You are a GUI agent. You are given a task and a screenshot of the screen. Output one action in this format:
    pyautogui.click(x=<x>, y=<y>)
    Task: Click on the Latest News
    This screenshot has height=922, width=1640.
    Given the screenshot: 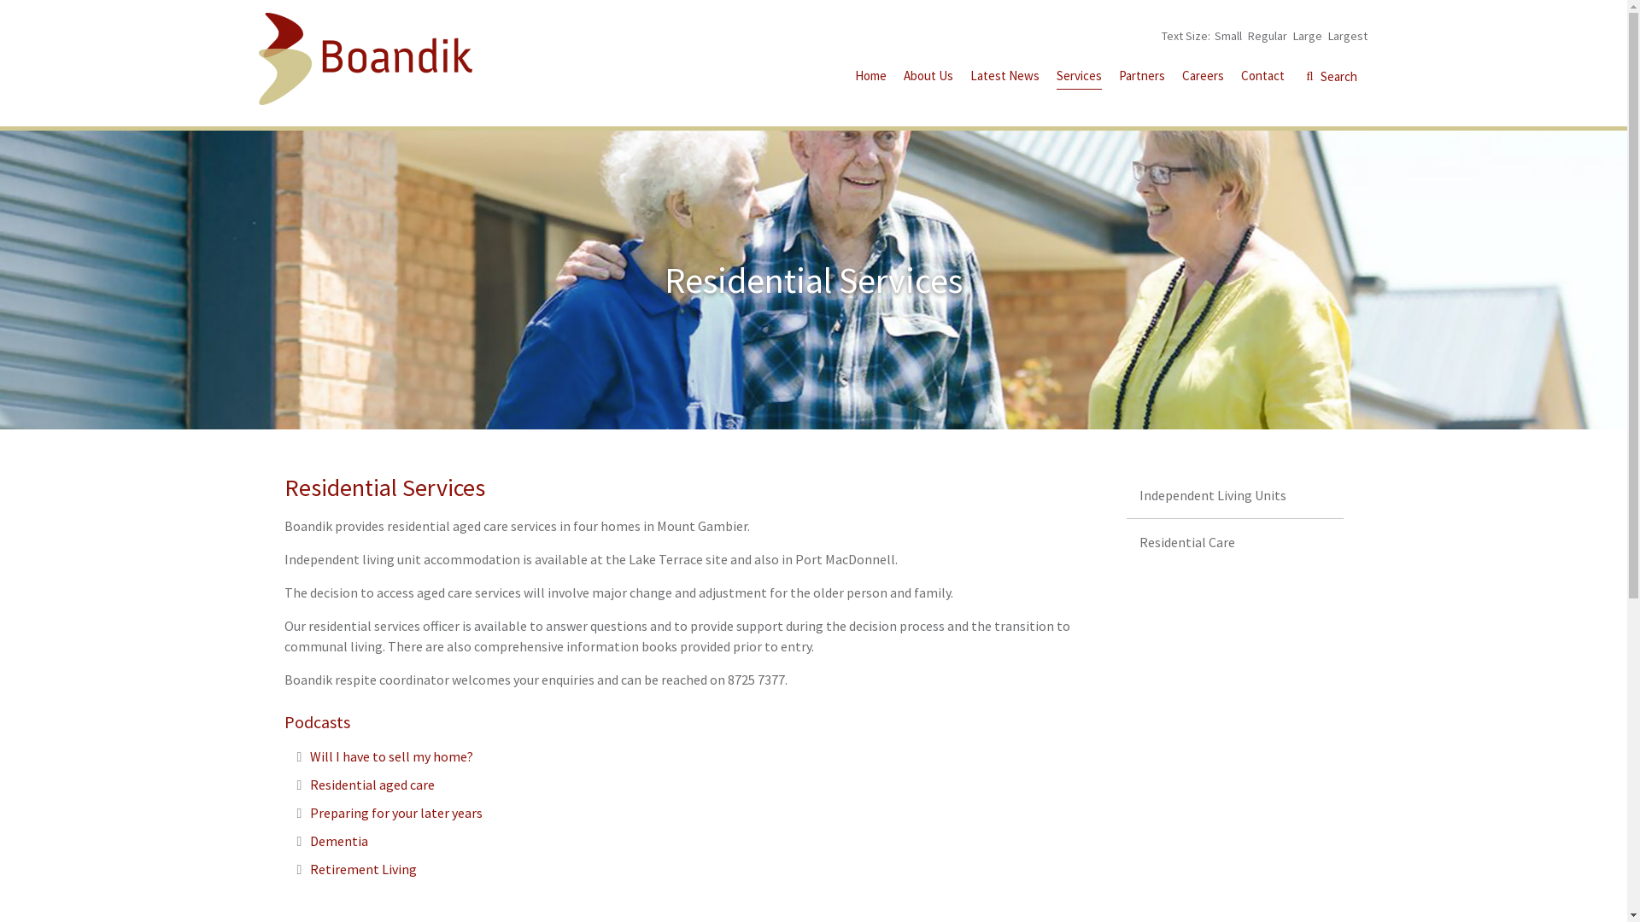 What is the action you would take?
    pyautogui.click(x=1004, y=79)
    